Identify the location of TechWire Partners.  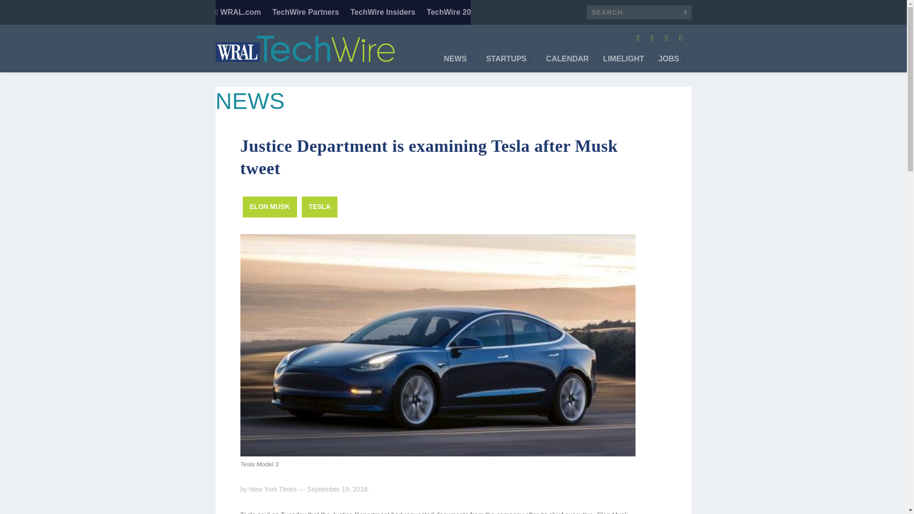
(306, 12).